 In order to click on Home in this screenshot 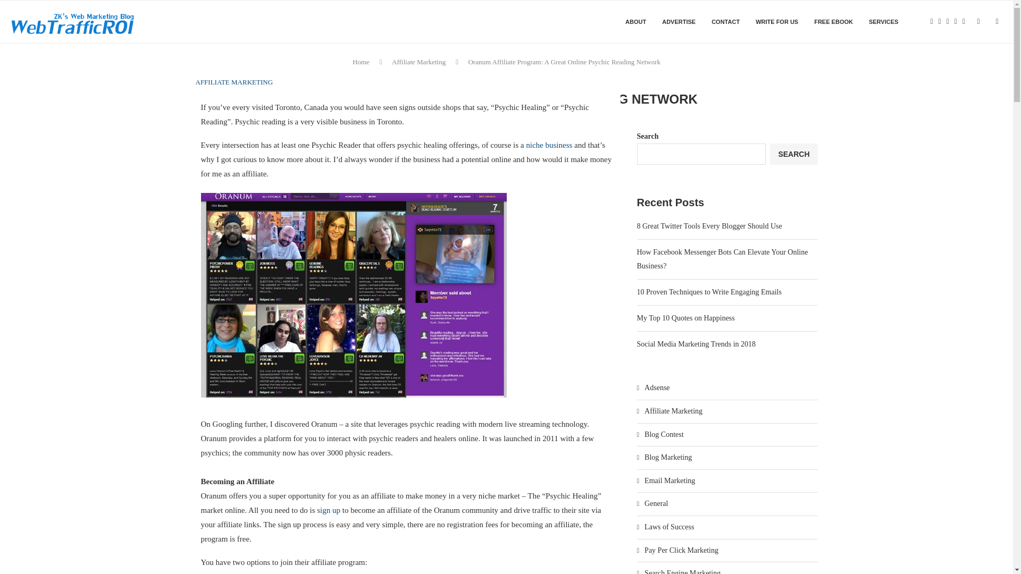, I will do `click(361, 62)`.